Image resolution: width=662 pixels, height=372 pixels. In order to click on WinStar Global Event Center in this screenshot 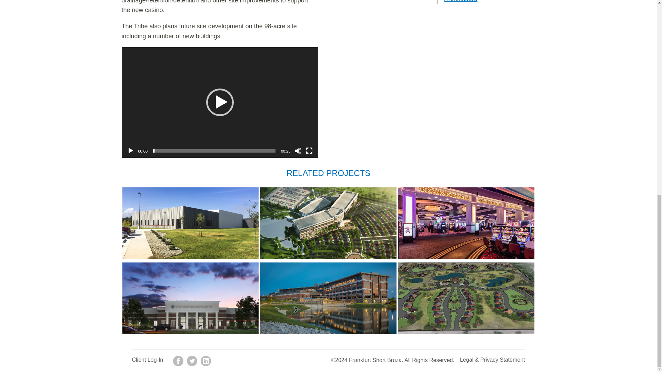, I will do `click(466, 223)`.